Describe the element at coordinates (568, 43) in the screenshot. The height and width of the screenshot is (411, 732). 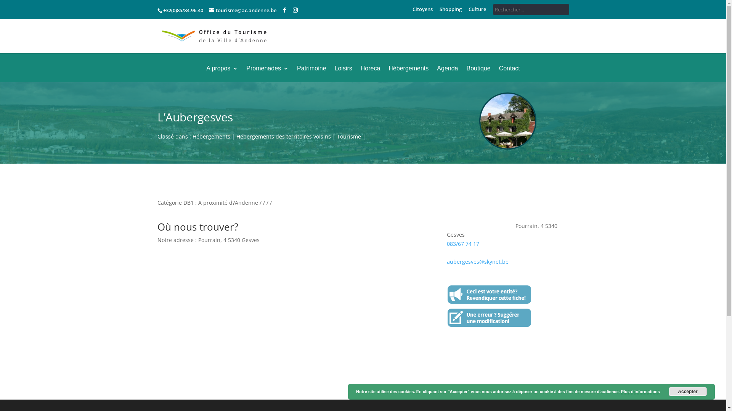
I see `/` at that location.